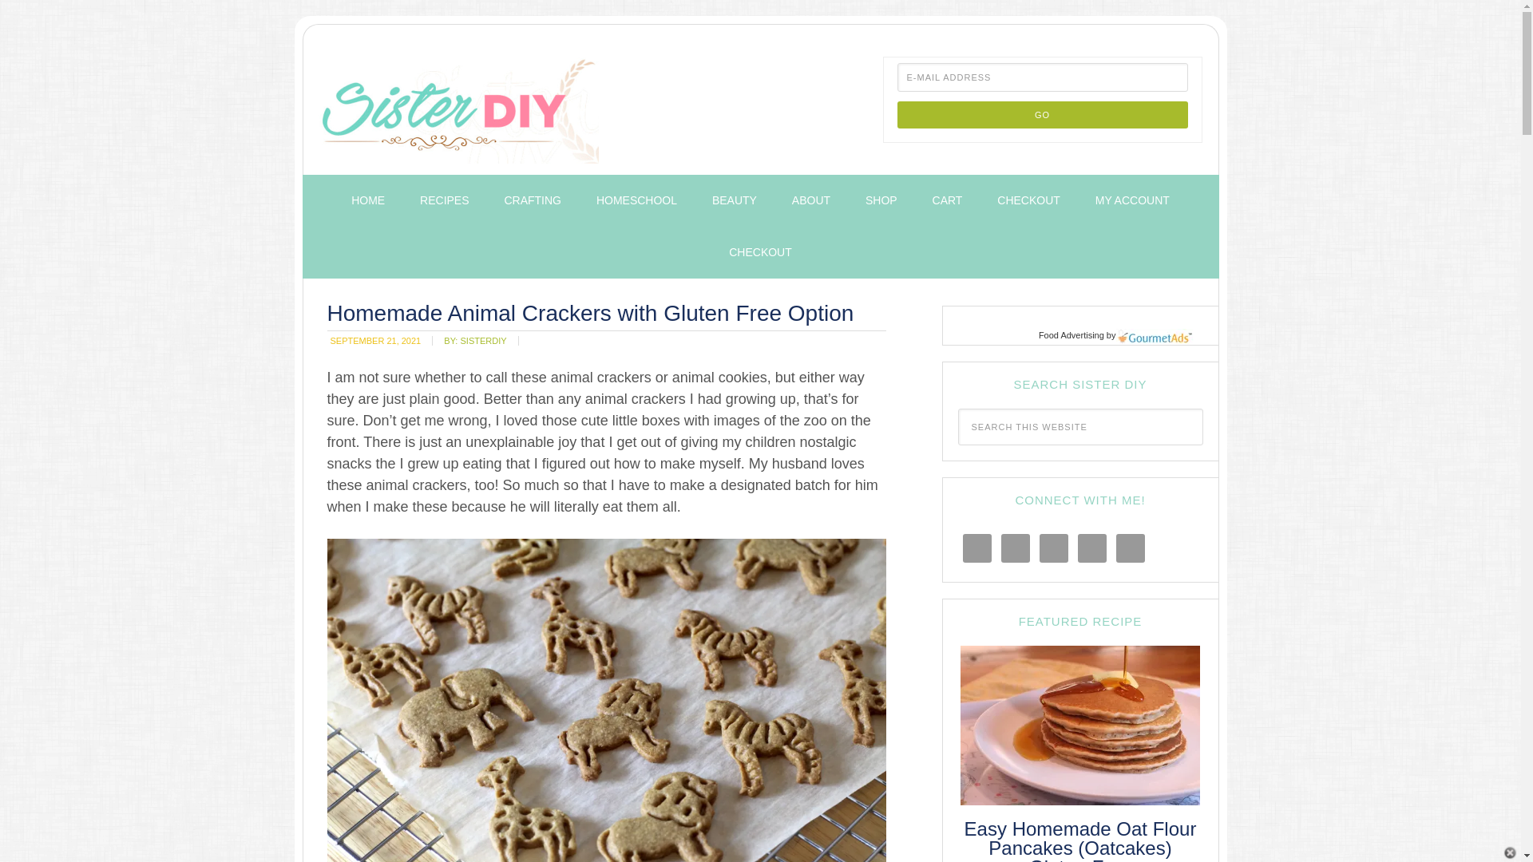 This screenshot has width=1533, height=862. What do you see at coordinates (532, 201) in the screenshot?
I see `CRAFTING` at bounding box center [532, 201].